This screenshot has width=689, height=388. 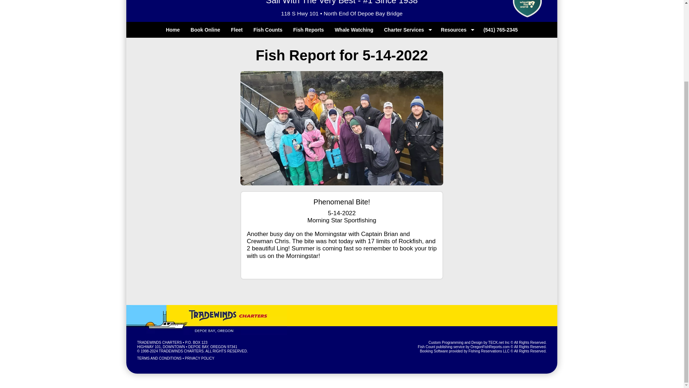 I want to click on PRIVACY POLICY, so click(x=200, y=359).